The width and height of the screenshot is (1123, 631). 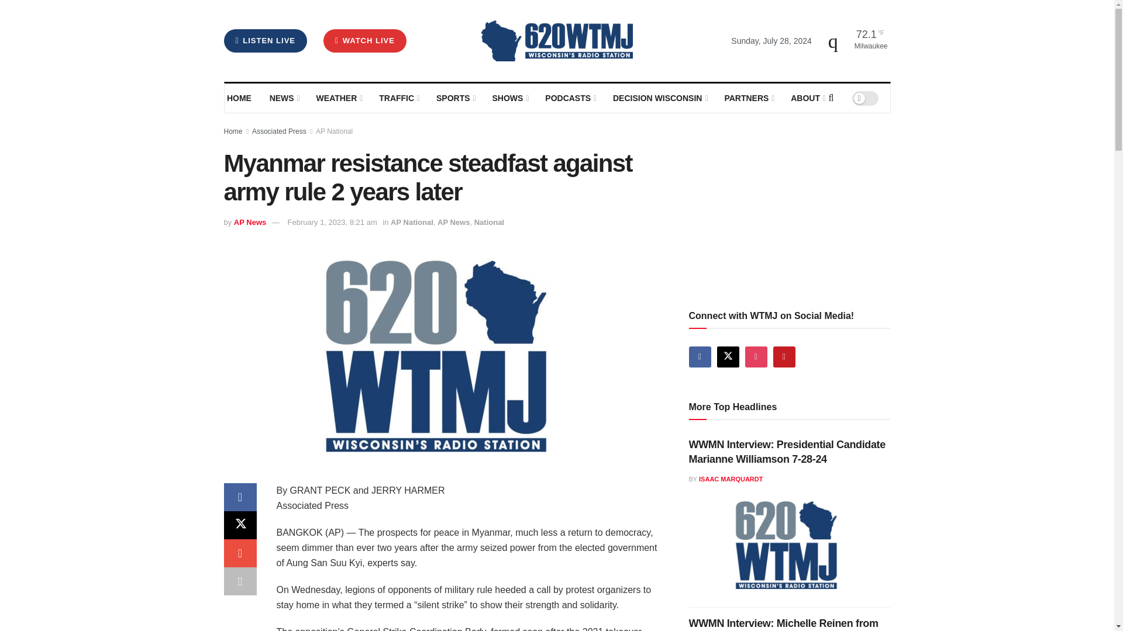 I want to click on NEWS, so click(x=284, y=98).